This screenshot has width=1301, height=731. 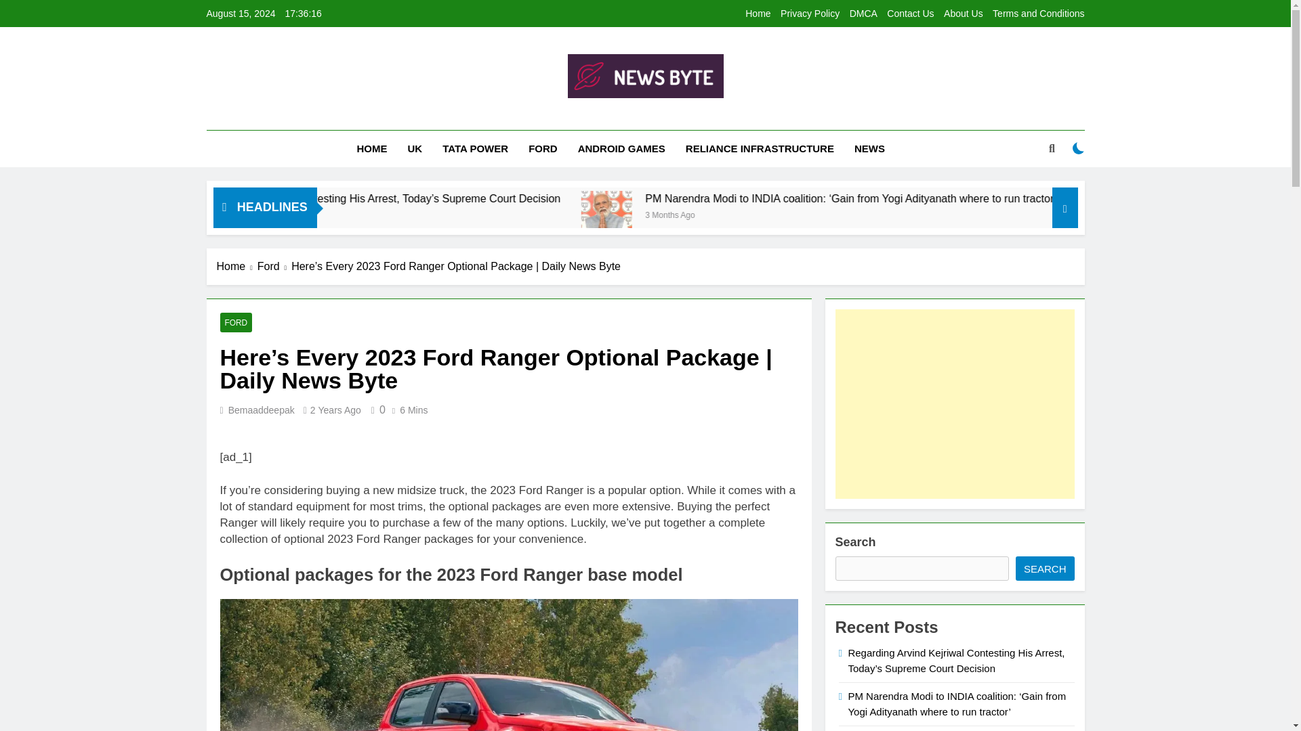 I want to click on FORD, so click(x=542, y=149).